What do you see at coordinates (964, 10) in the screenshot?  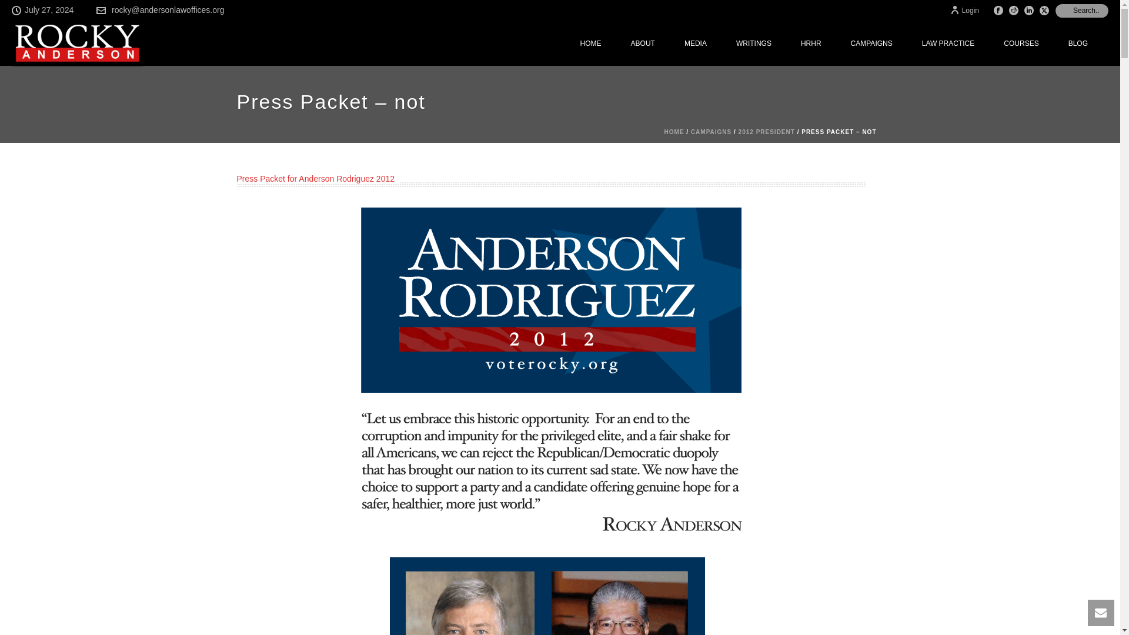 I see `Login` at bounding box center [964, 10].